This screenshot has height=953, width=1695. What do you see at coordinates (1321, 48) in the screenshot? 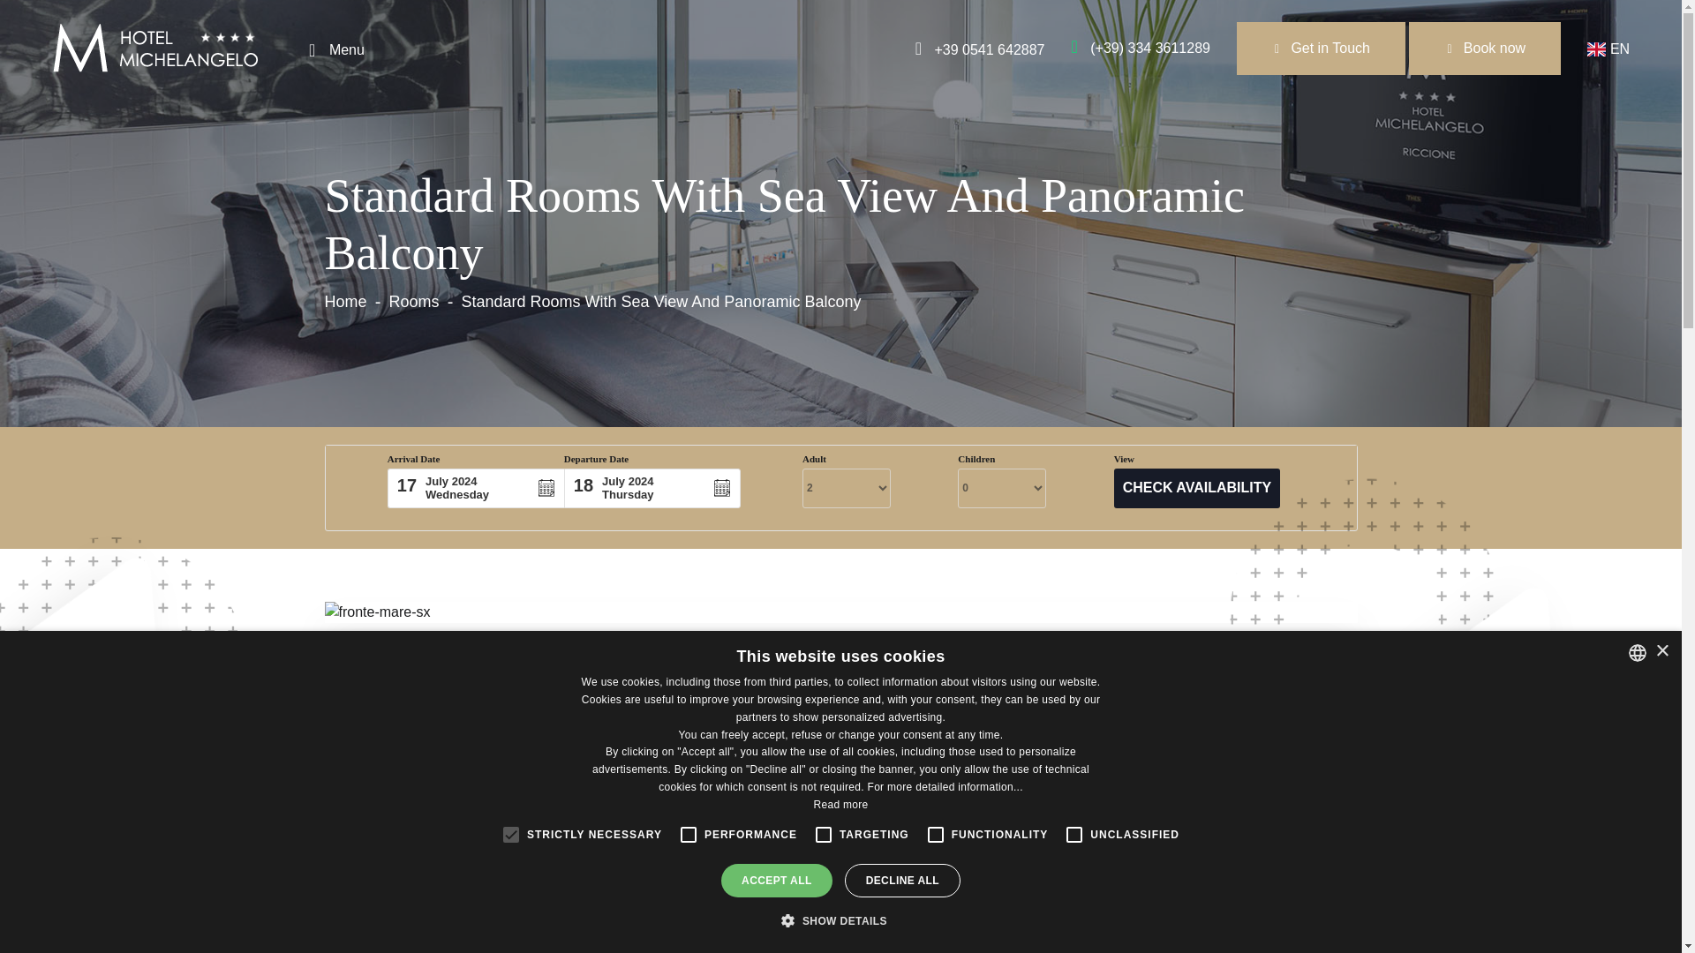
I see `  Get in Touch` at bounding box center [1321, 48].